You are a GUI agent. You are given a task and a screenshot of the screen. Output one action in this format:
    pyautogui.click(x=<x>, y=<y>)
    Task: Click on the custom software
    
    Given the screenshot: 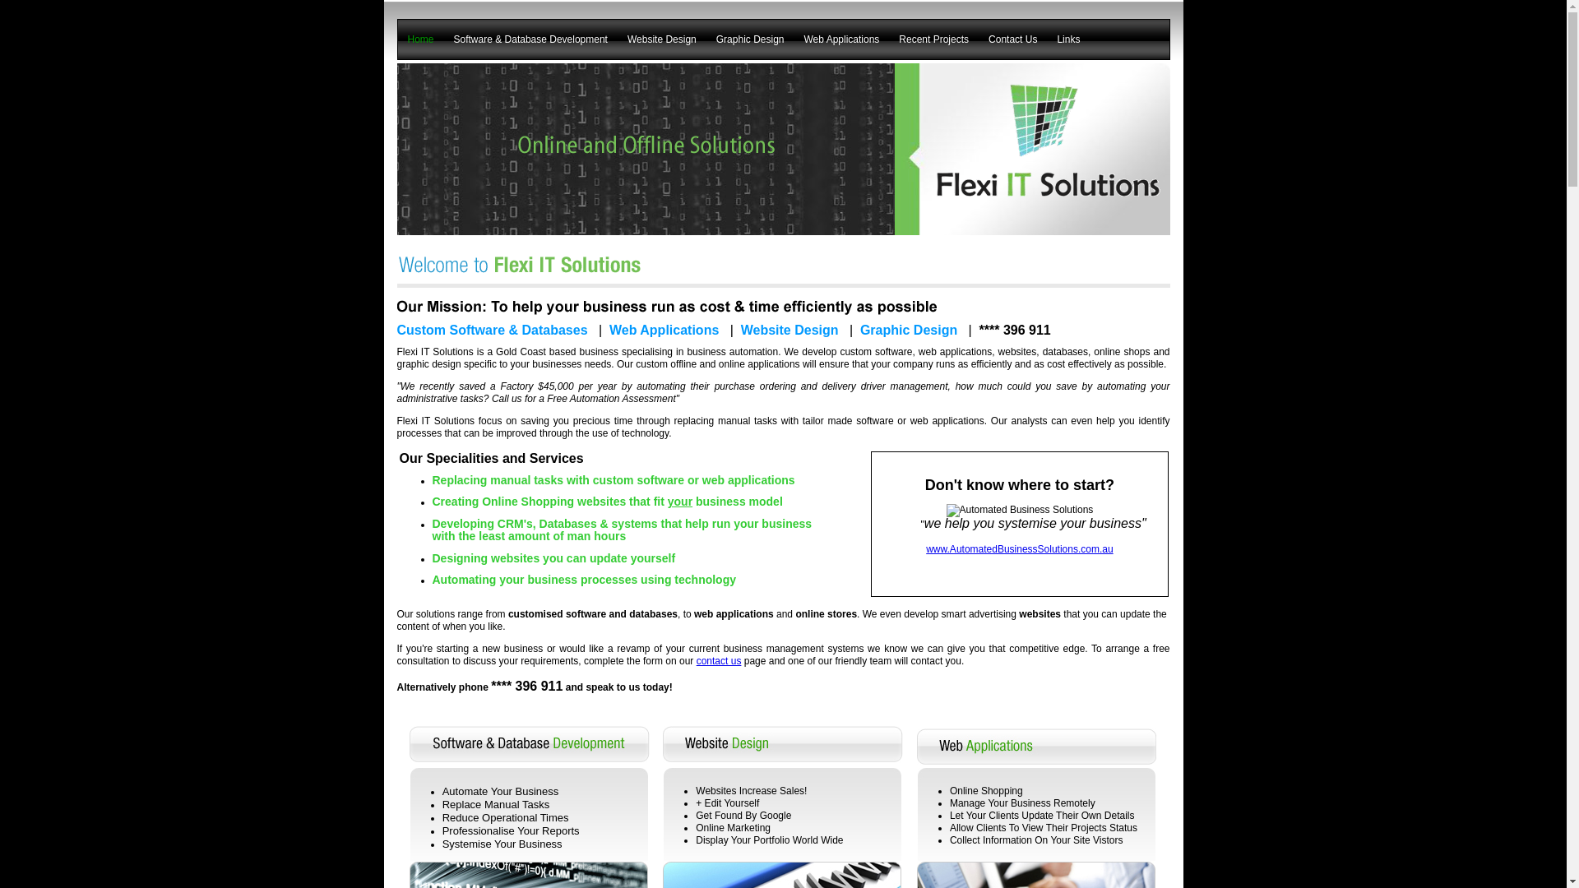 What is the action you would take?
    pyautogui.click(x=638, y=480)
    